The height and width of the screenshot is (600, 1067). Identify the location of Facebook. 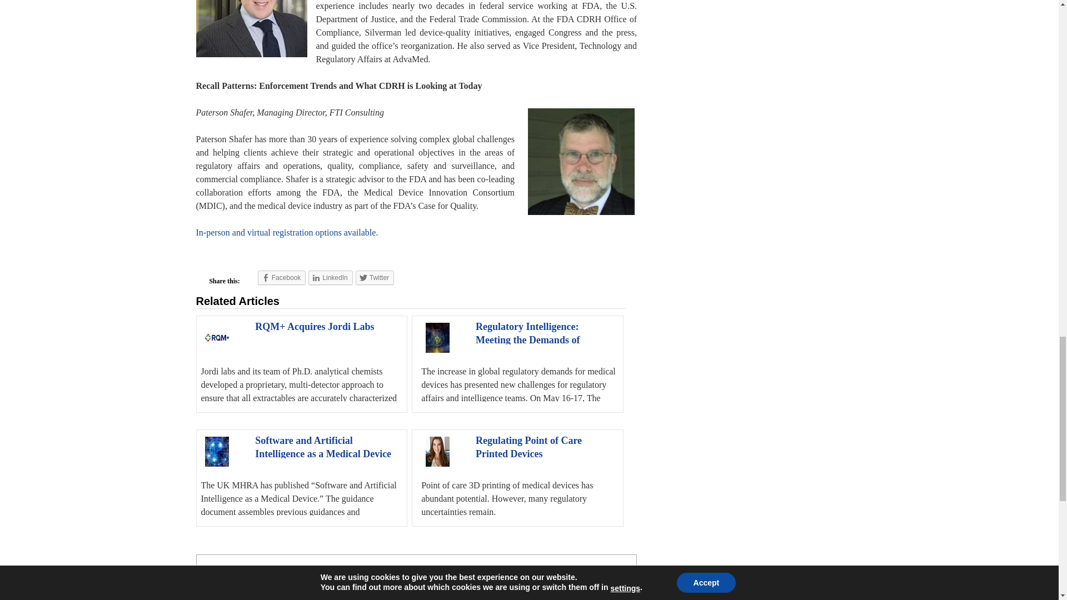
(282, 278).